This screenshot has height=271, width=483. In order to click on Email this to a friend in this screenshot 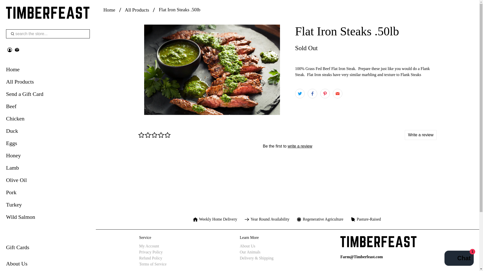, I will do `click(338, 94)`.